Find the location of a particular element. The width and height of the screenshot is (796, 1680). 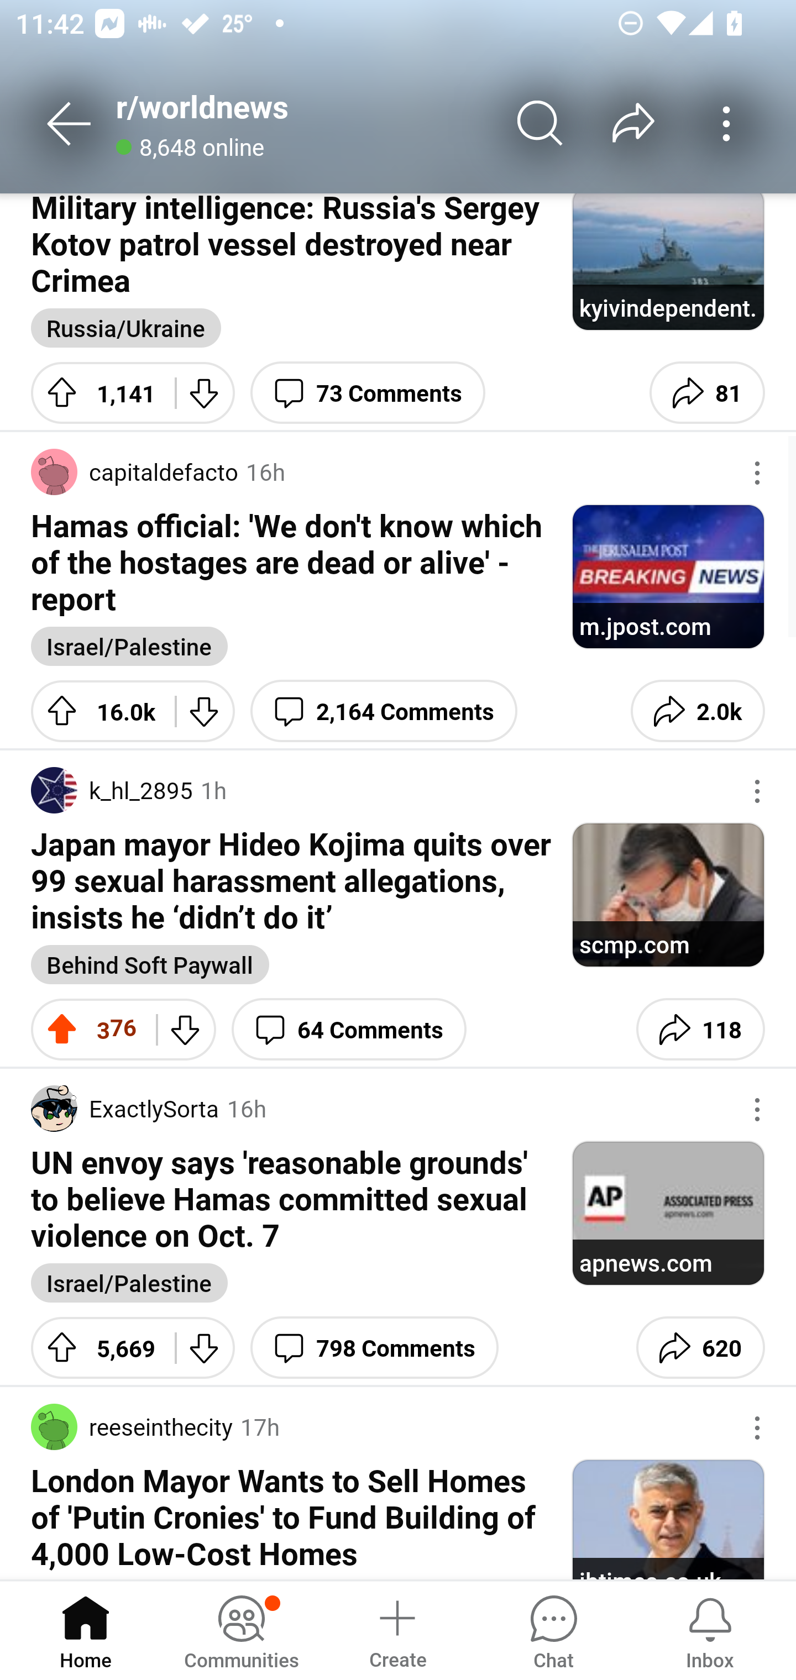

Thumbnail image apnews.com is located at coordinates (668, 1212).